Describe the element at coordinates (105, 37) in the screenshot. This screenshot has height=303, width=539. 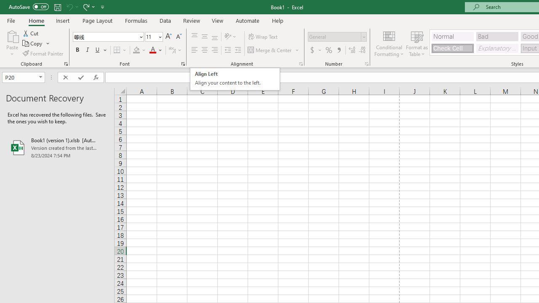
I see `Font Color` at that location.